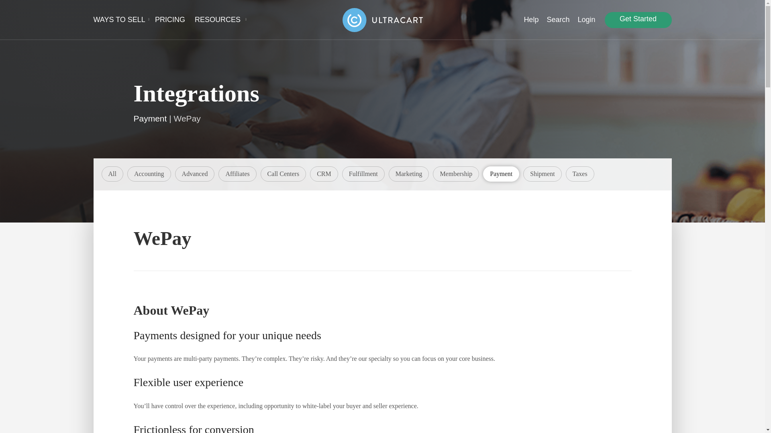 Image resolution: width=771 pixels, height=433 pixels. I want to click on Marketing, so click(409, 174).